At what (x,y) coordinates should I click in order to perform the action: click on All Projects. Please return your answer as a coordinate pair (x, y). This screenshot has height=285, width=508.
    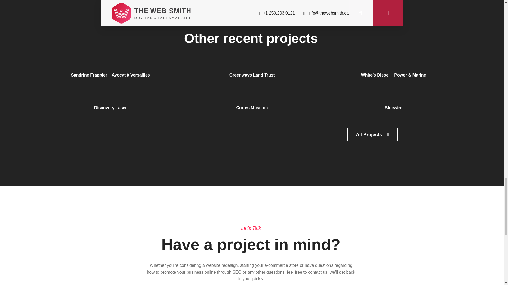
    Looking at the image, I should click on (373, 134).